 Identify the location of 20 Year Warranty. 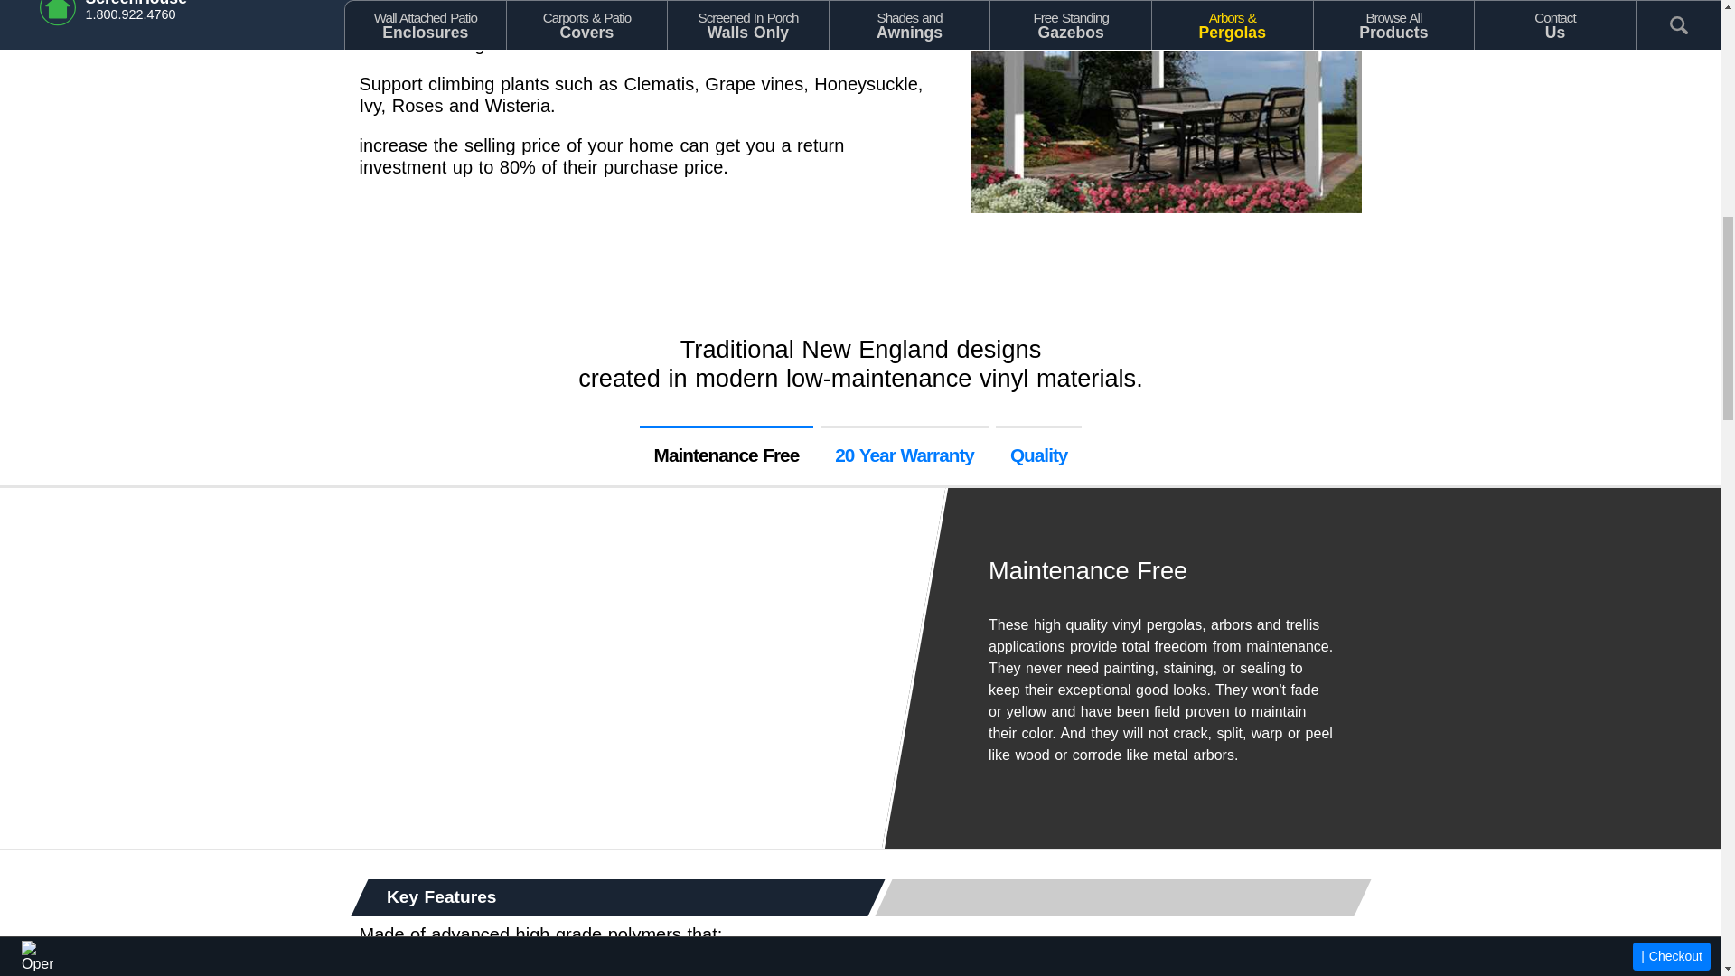
(905, 454).